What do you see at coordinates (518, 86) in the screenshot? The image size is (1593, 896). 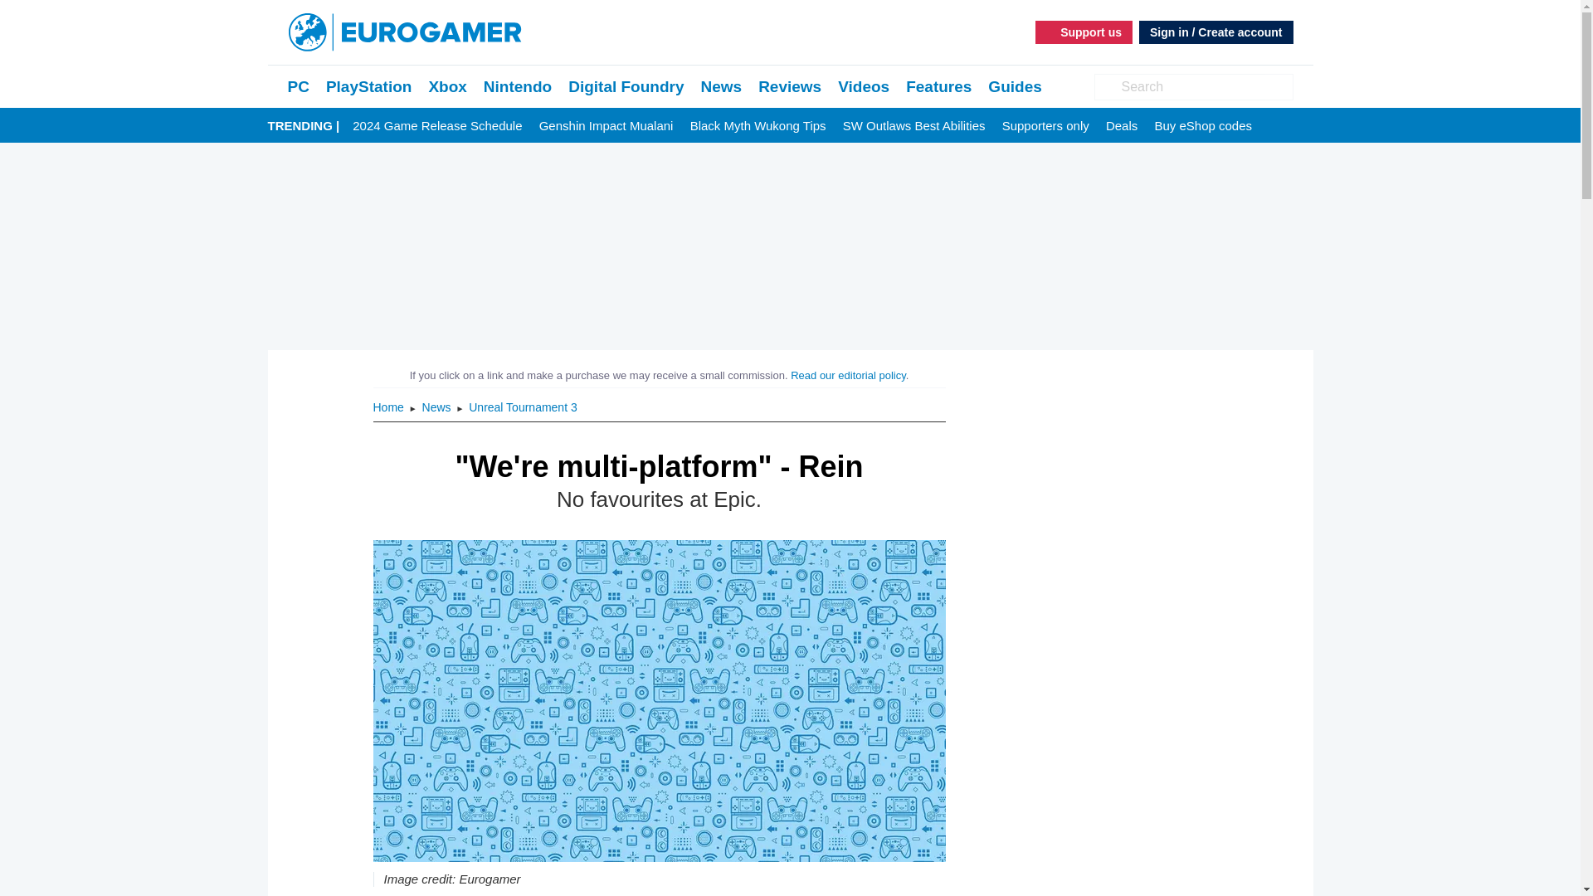 I see `Nintendo` at bounding box center [518, 86].